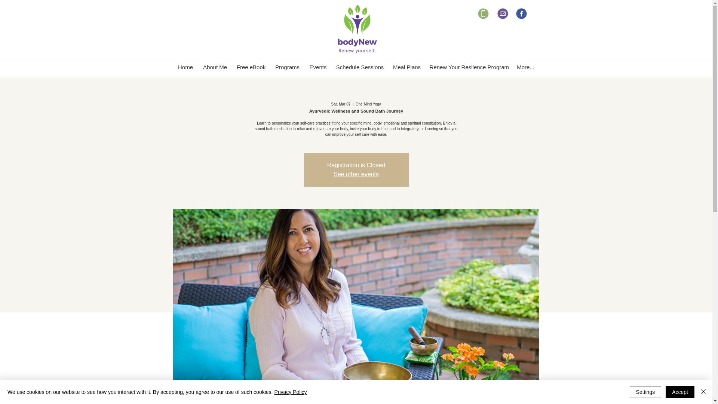  What do you see at coordinates (185, 67) in the screenshot?
I see `Home` at bounding box center [185, 67].